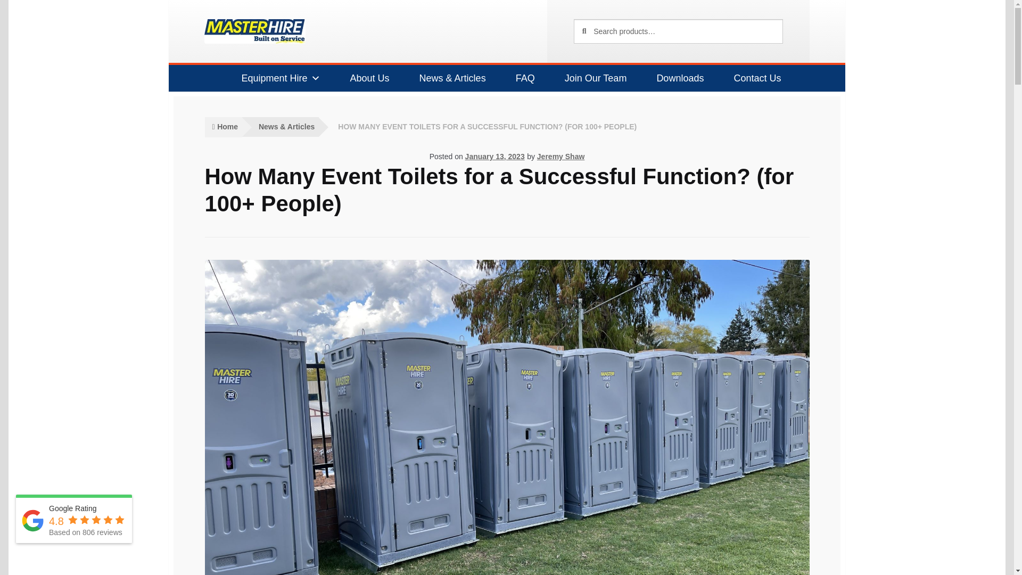 This screenshot has height=575, width=1022. I want to click on About Us, so click(366, 78).